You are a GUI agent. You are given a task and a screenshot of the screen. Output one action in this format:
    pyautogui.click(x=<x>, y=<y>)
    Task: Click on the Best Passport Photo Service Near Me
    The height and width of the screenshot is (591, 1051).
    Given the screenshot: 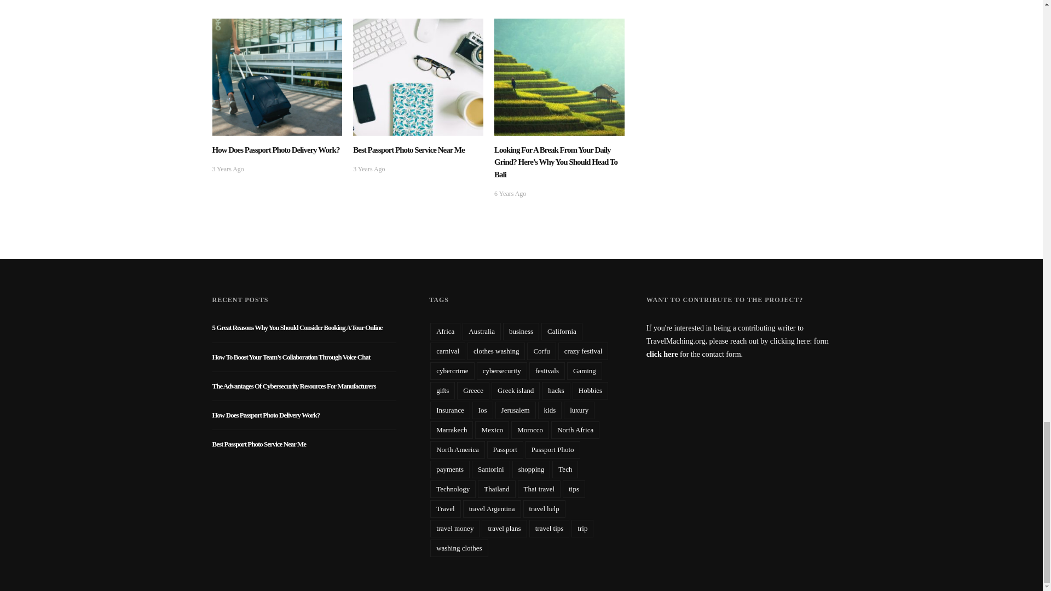 What is the action you would take?
    pyautogui.click(x=408, y=149)
    